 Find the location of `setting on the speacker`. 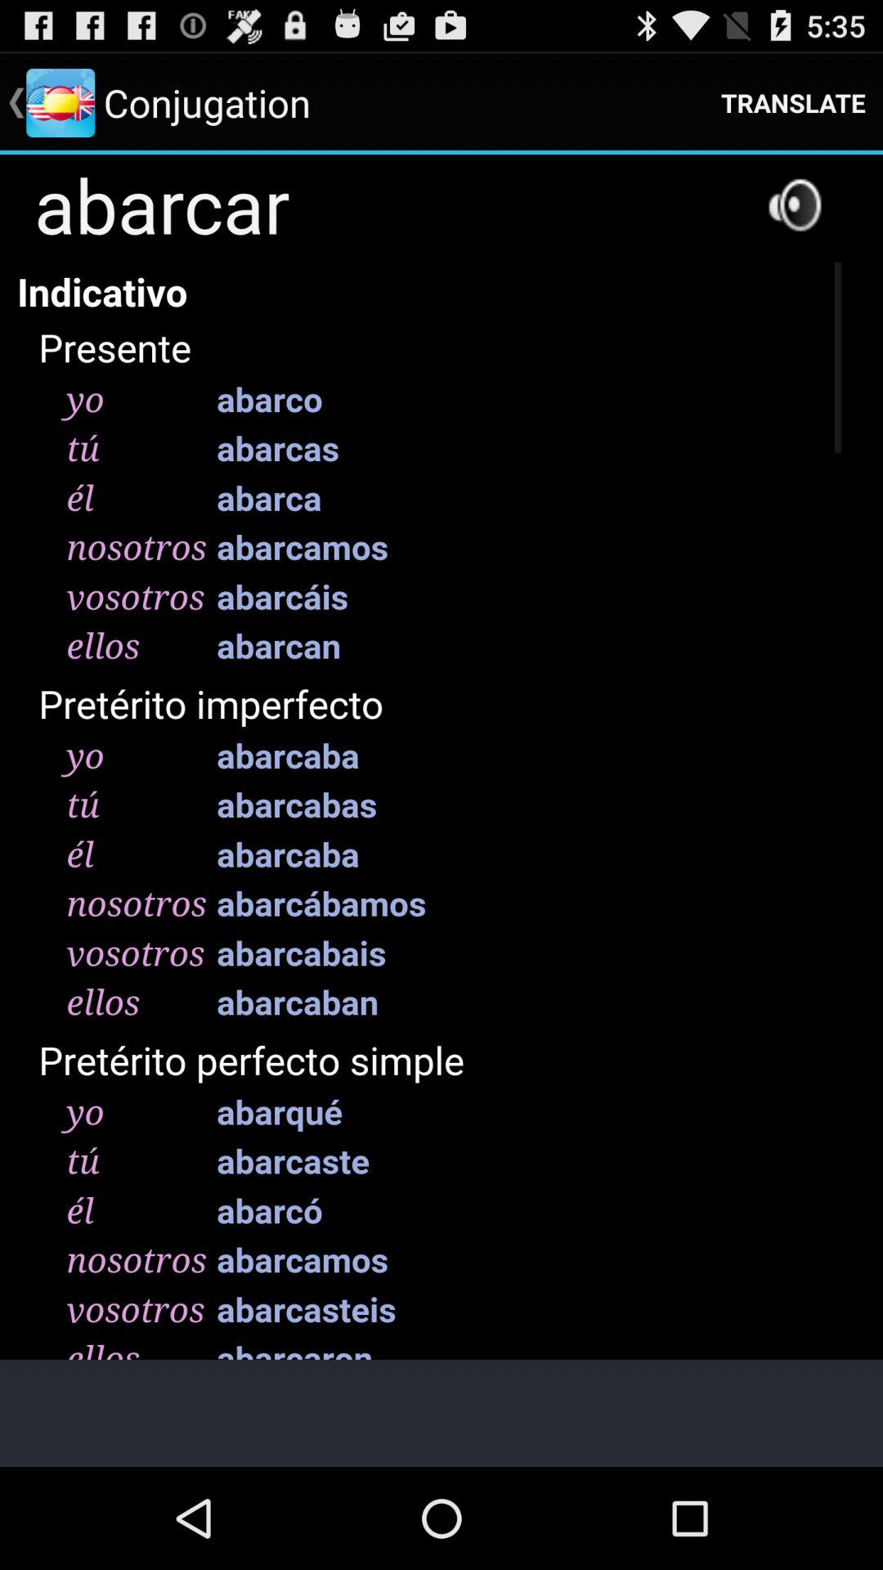

setting on the speacker is located at coordinates (795, 204).